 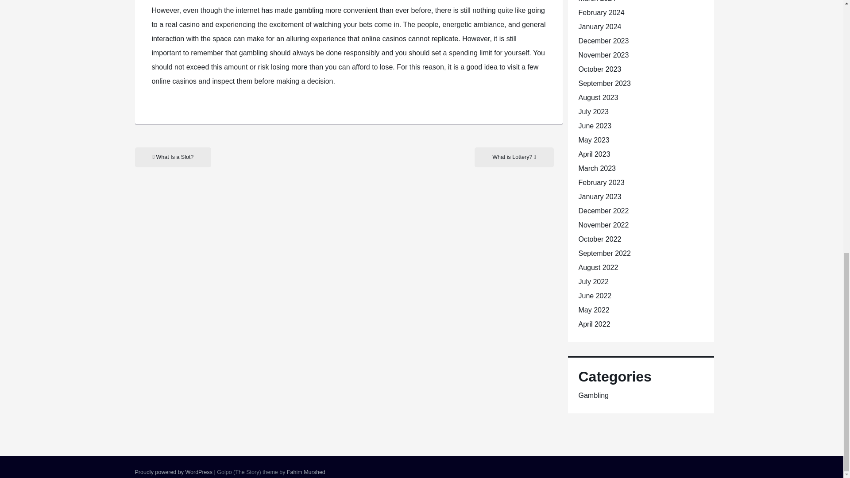 I want to click on October 2023, so click(x=599, y=69).